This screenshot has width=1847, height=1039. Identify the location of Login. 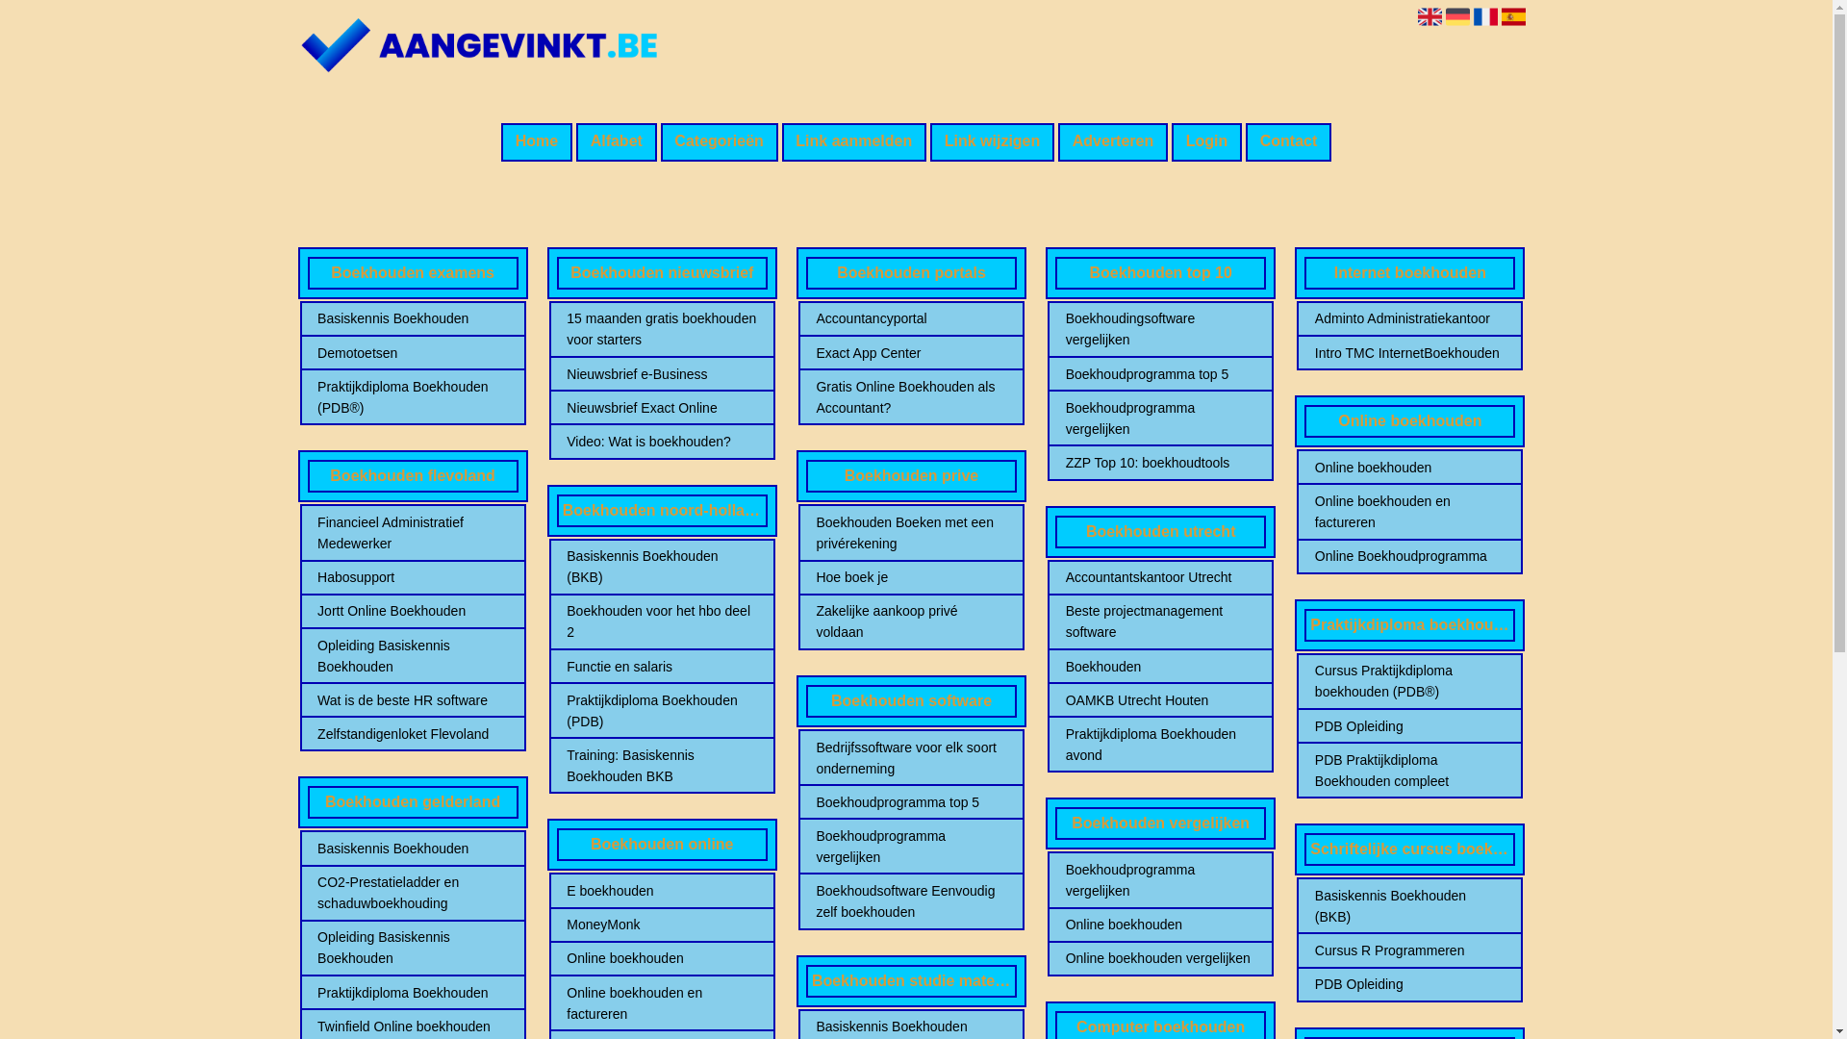
(1206, 142).